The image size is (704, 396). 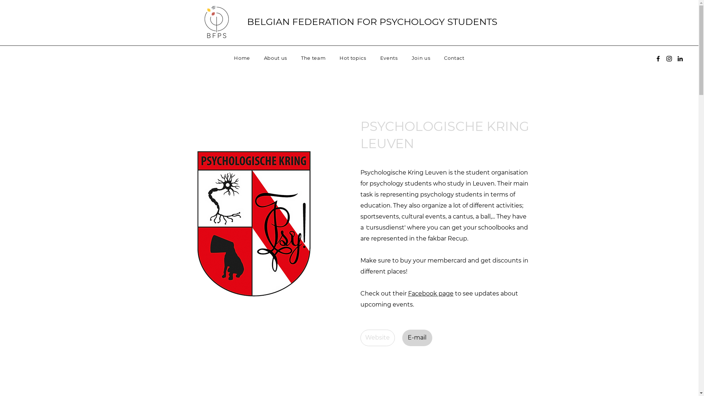 I want to click on Facebook page, so click(x=430, y=293).